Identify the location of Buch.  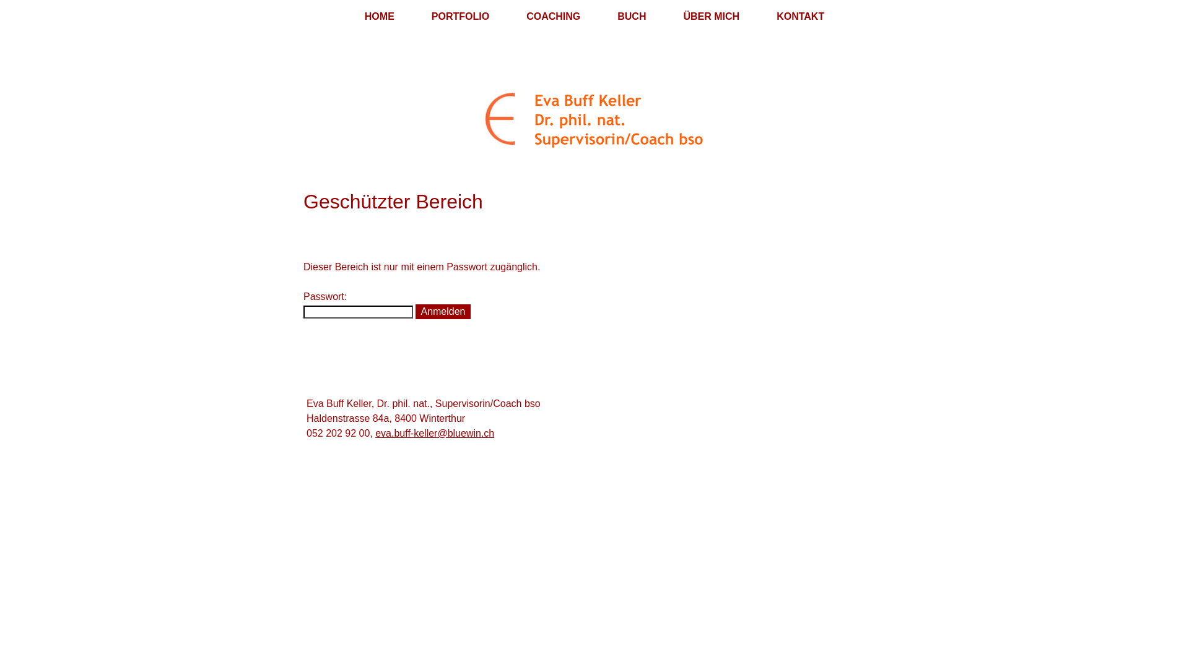
(613, 545).